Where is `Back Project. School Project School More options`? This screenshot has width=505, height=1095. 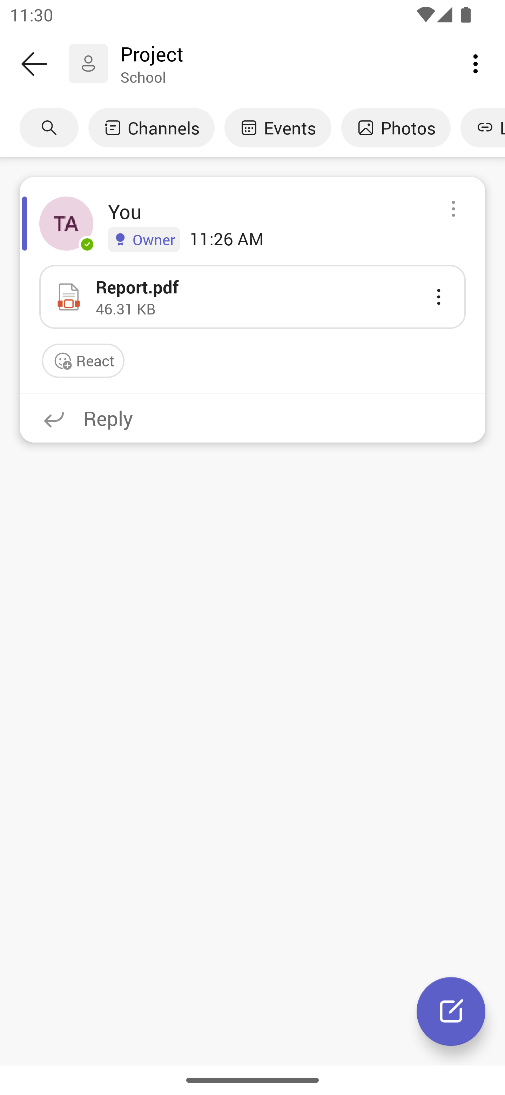
Back Project. School Project School More options is located at coordinates (252, 64).